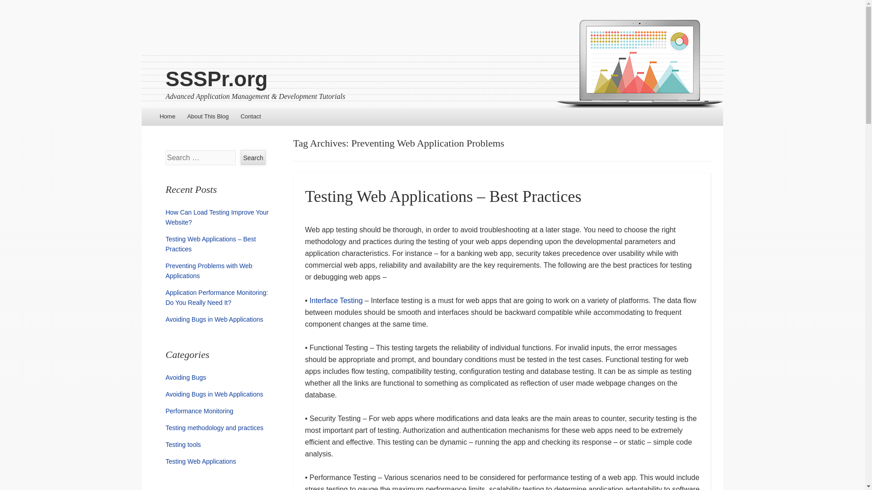 This screenshot has width=872, height=490. I want to click on Interface Testing, so click(336, 300).